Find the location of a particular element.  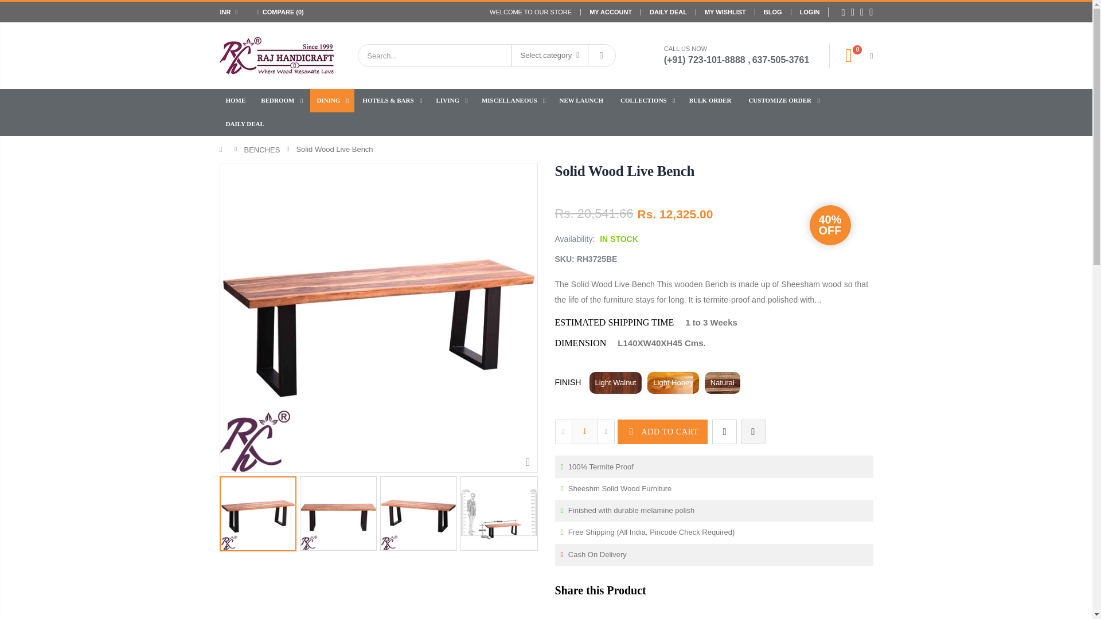

0 is located at coordinates (854, 55).